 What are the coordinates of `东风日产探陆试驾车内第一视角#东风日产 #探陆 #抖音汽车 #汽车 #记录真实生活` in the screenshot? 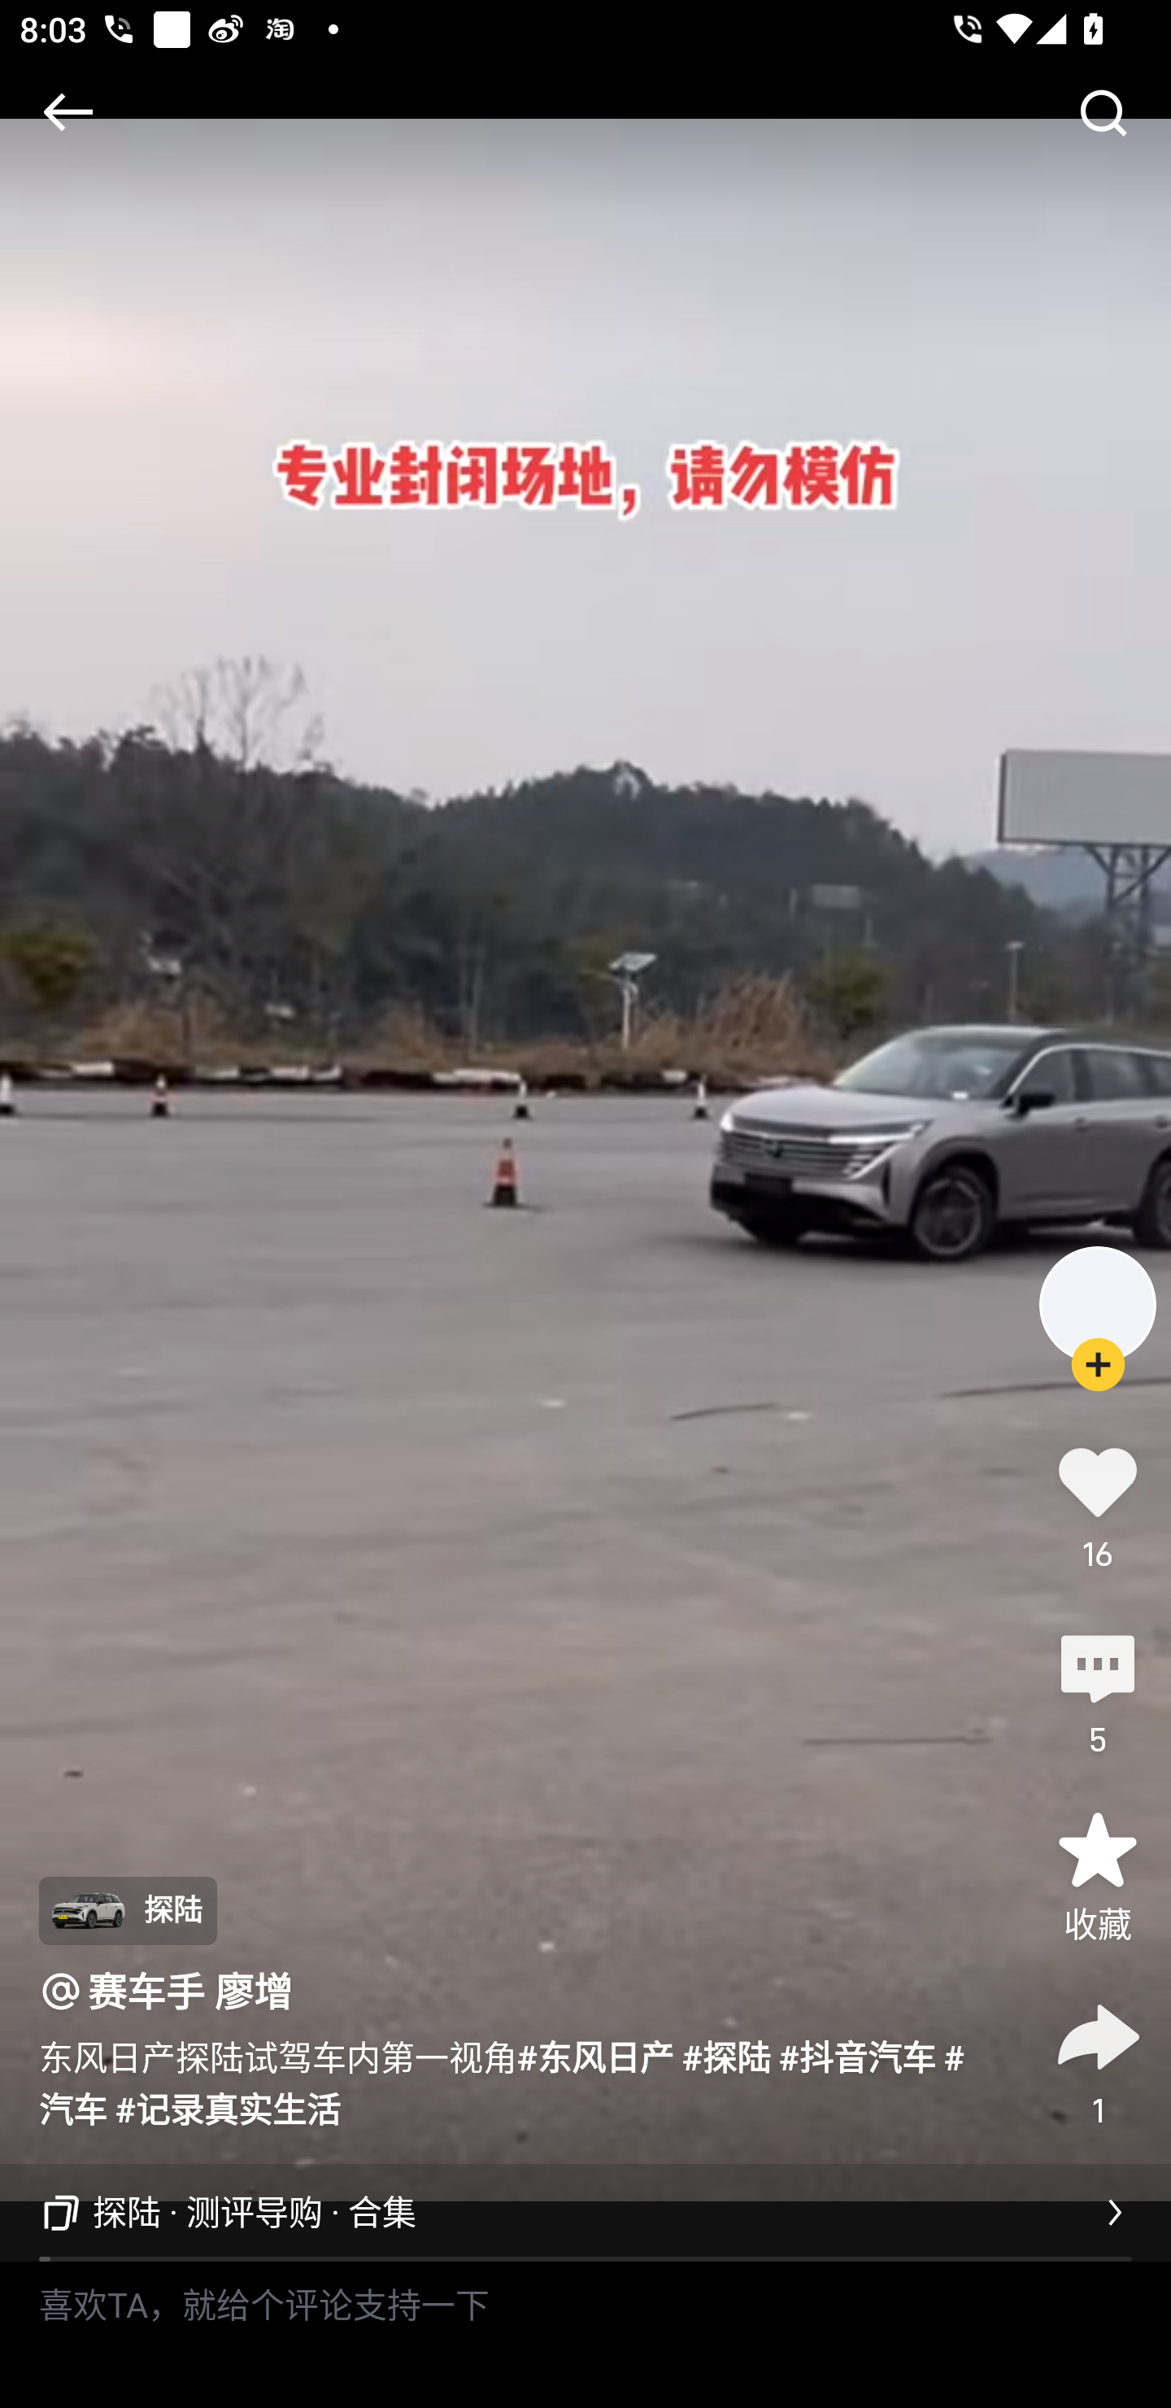 It's located at (517, 2081).